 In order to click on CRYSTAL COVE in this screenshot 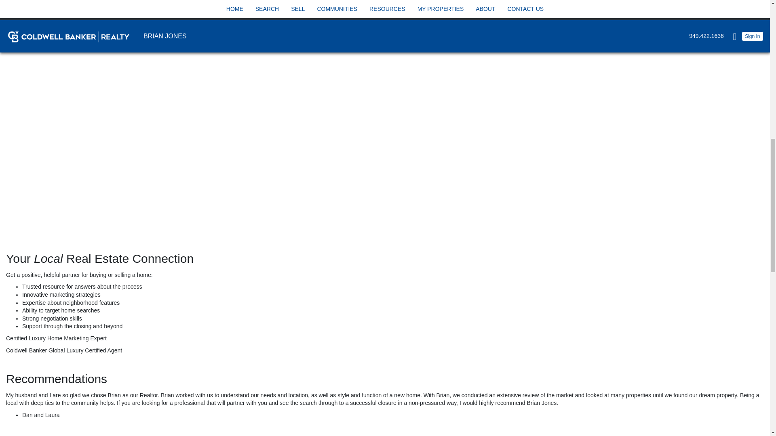, I will do `click(463, 2)`.